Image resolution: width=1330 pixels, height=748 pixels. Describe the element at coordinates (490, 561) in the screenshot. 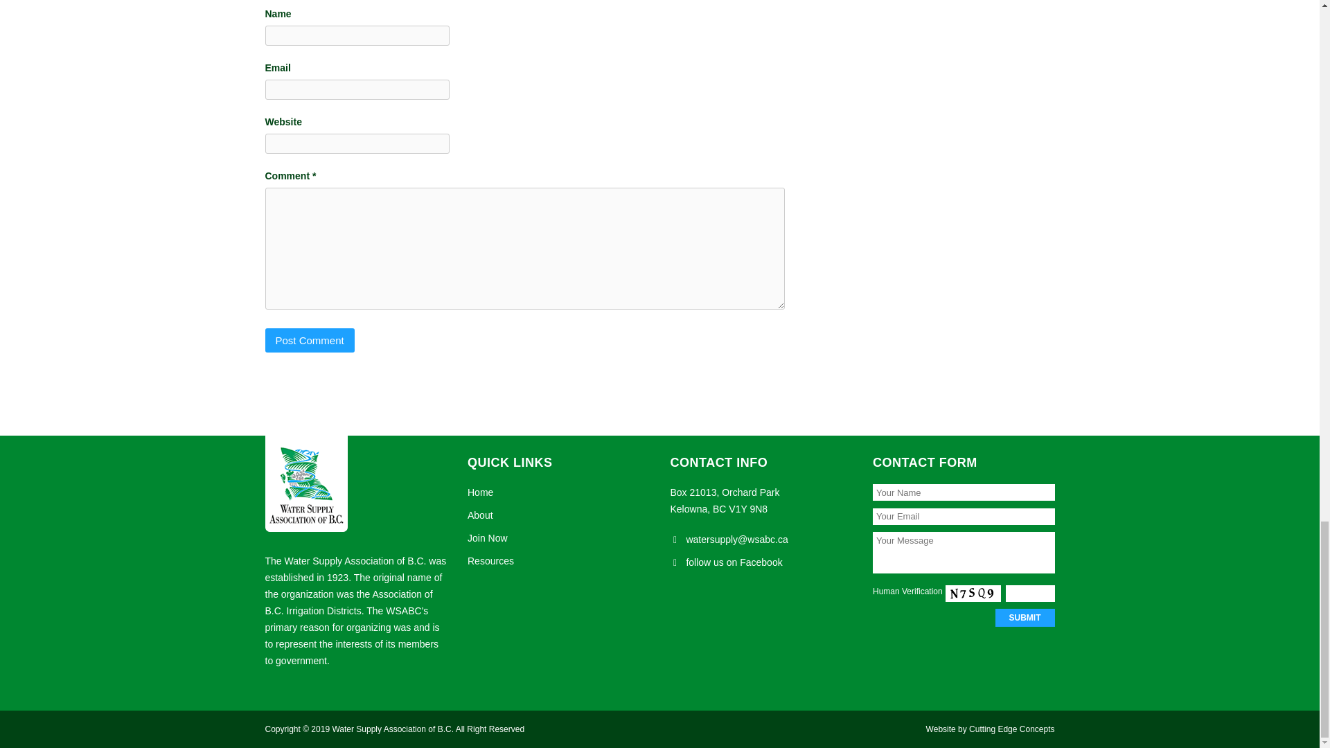

I see `Resources` at that location.